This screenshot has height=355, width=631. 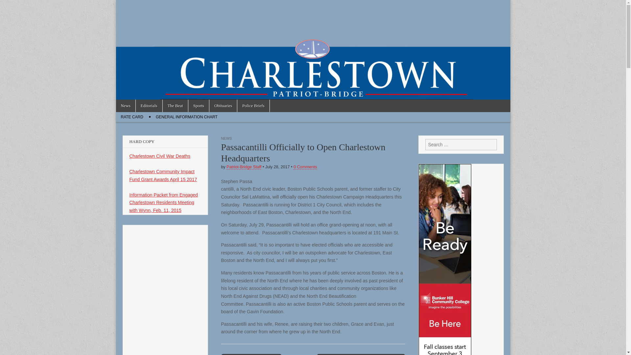 What do you see at coordinates (10, 5) in the screenshot?
I see `Search` at bounding box center [10, 5].